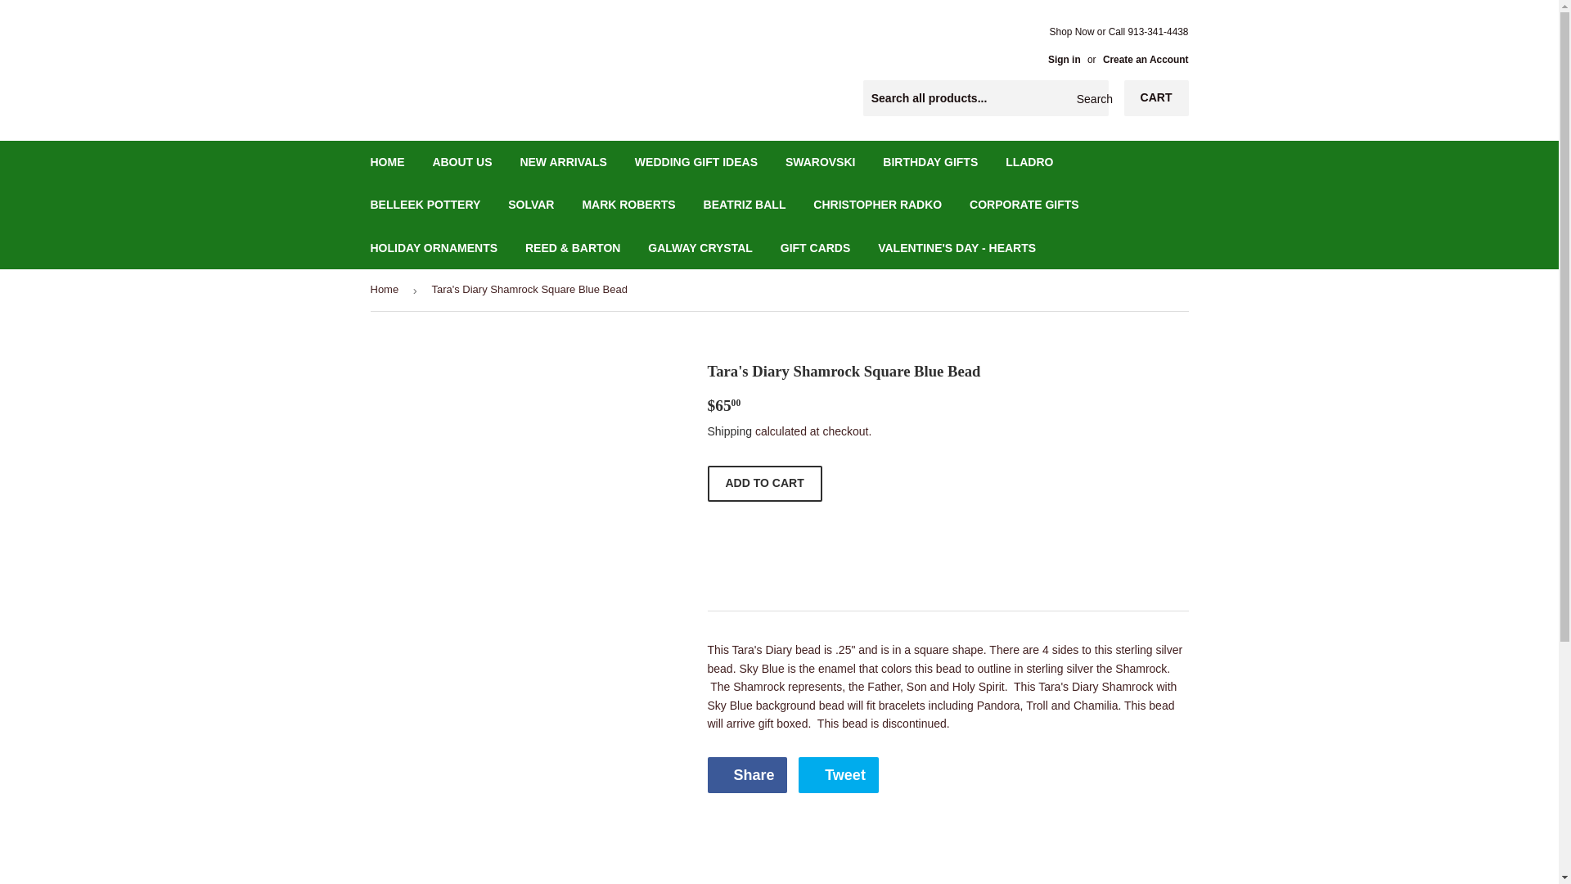 Image resolution: width=1571 pixels, height=884 pixels. What do you see at coordinates (695, 161) in the screenshot?
I see `WEDDING GIFT IDEAS` at bounding box center [695, 161].